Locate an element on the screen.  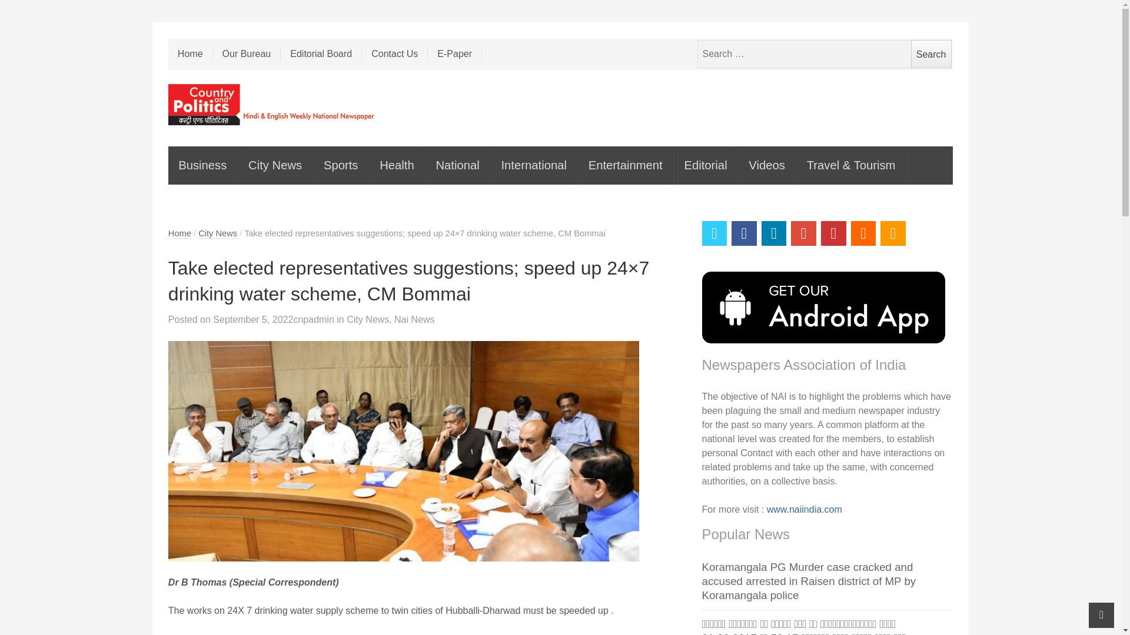
Nai News is located at coordinates (414, 319).